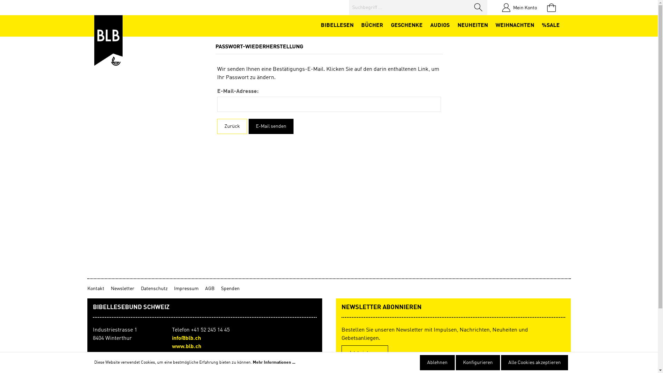 Image resolution: width=663 pixels, height=373 pixels. I want to click on Zur Startseite wechseln, so click(108, 41).